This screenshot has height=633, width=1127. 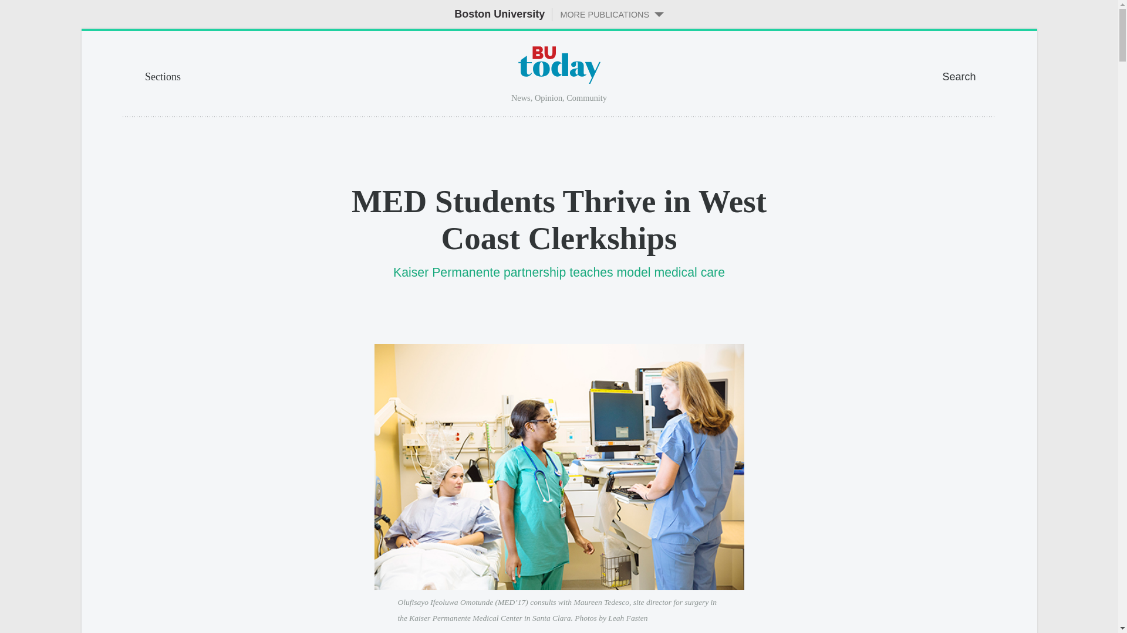 What do you see at coordinates (608, 14) in the screenshot?
I see `MORE PUBLICATIONS` at bounding box center [608, 14].